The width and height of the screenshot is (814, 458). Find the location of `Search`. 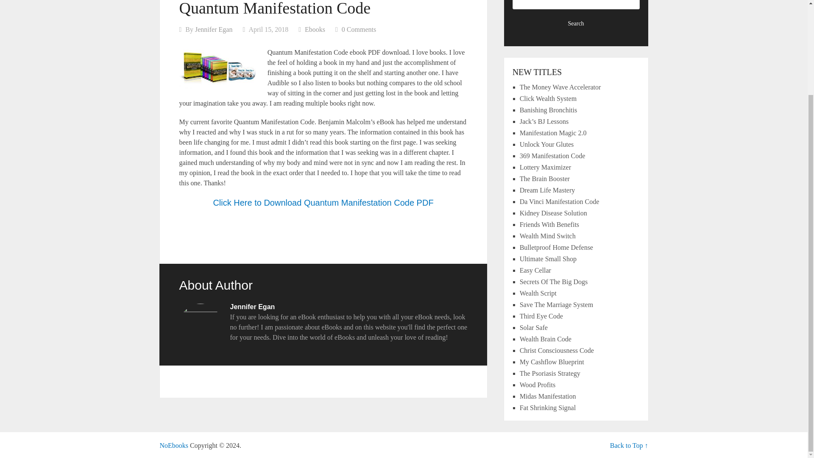

Search is located at coordinates (576, 24).